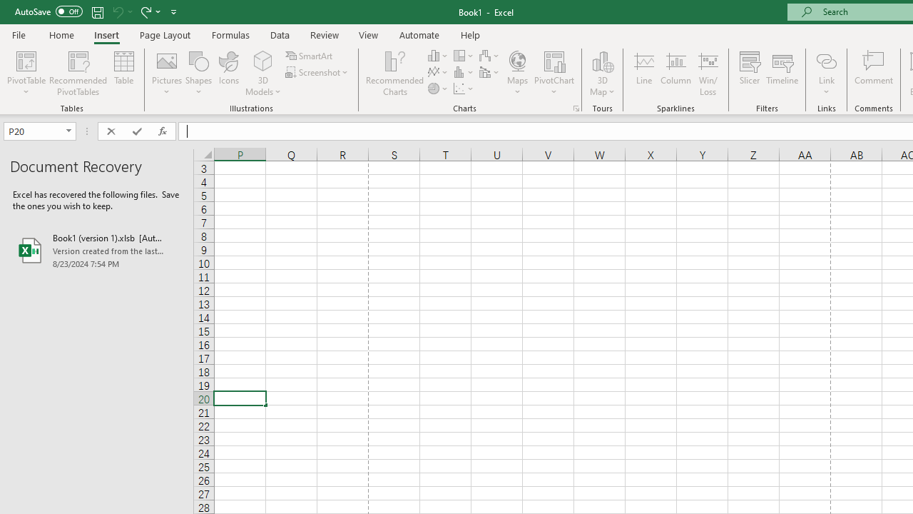  What do you see at coordinates (518, 73) in the screenshot?
I see `Maps` at bounding box center [518, 73].